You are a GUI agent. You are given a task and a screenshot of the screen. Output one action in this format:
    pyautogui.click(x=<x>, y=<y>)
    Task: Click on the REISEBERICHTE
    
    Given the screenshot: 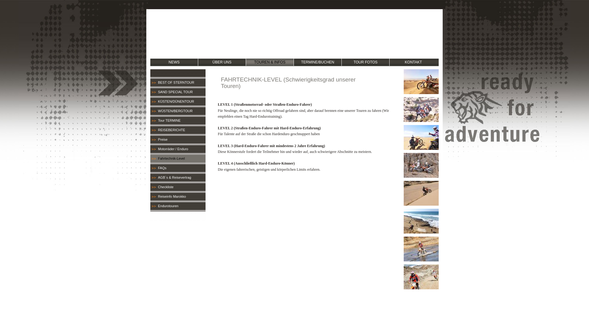 What is the action you would take?
    pyautogui.click(x=178, y=130)
    